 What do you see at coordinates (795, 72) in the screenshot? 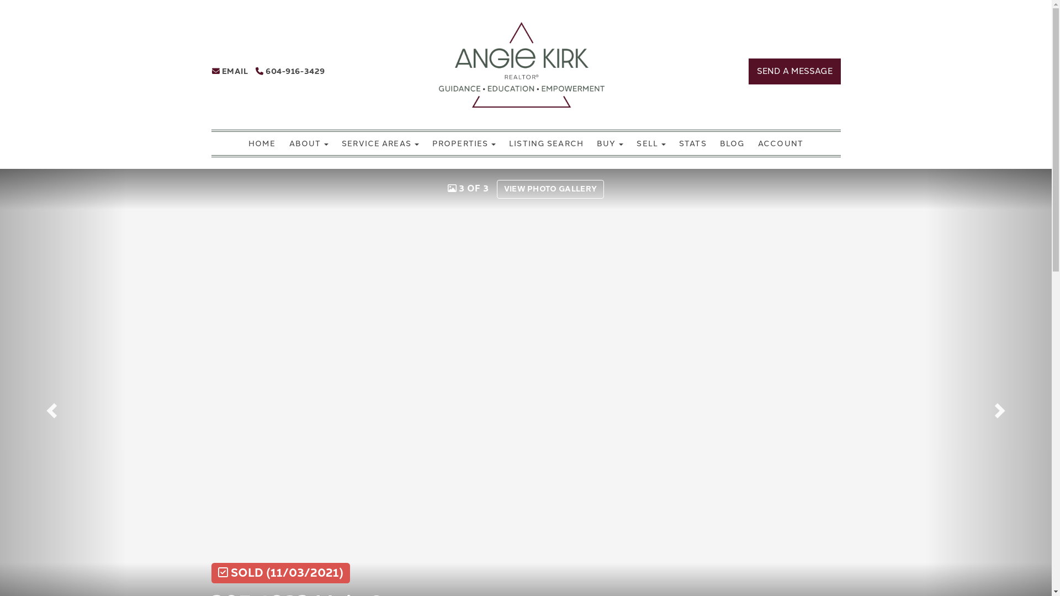
I see `SEND A MESSAGE` at bounding box center [795, 72].